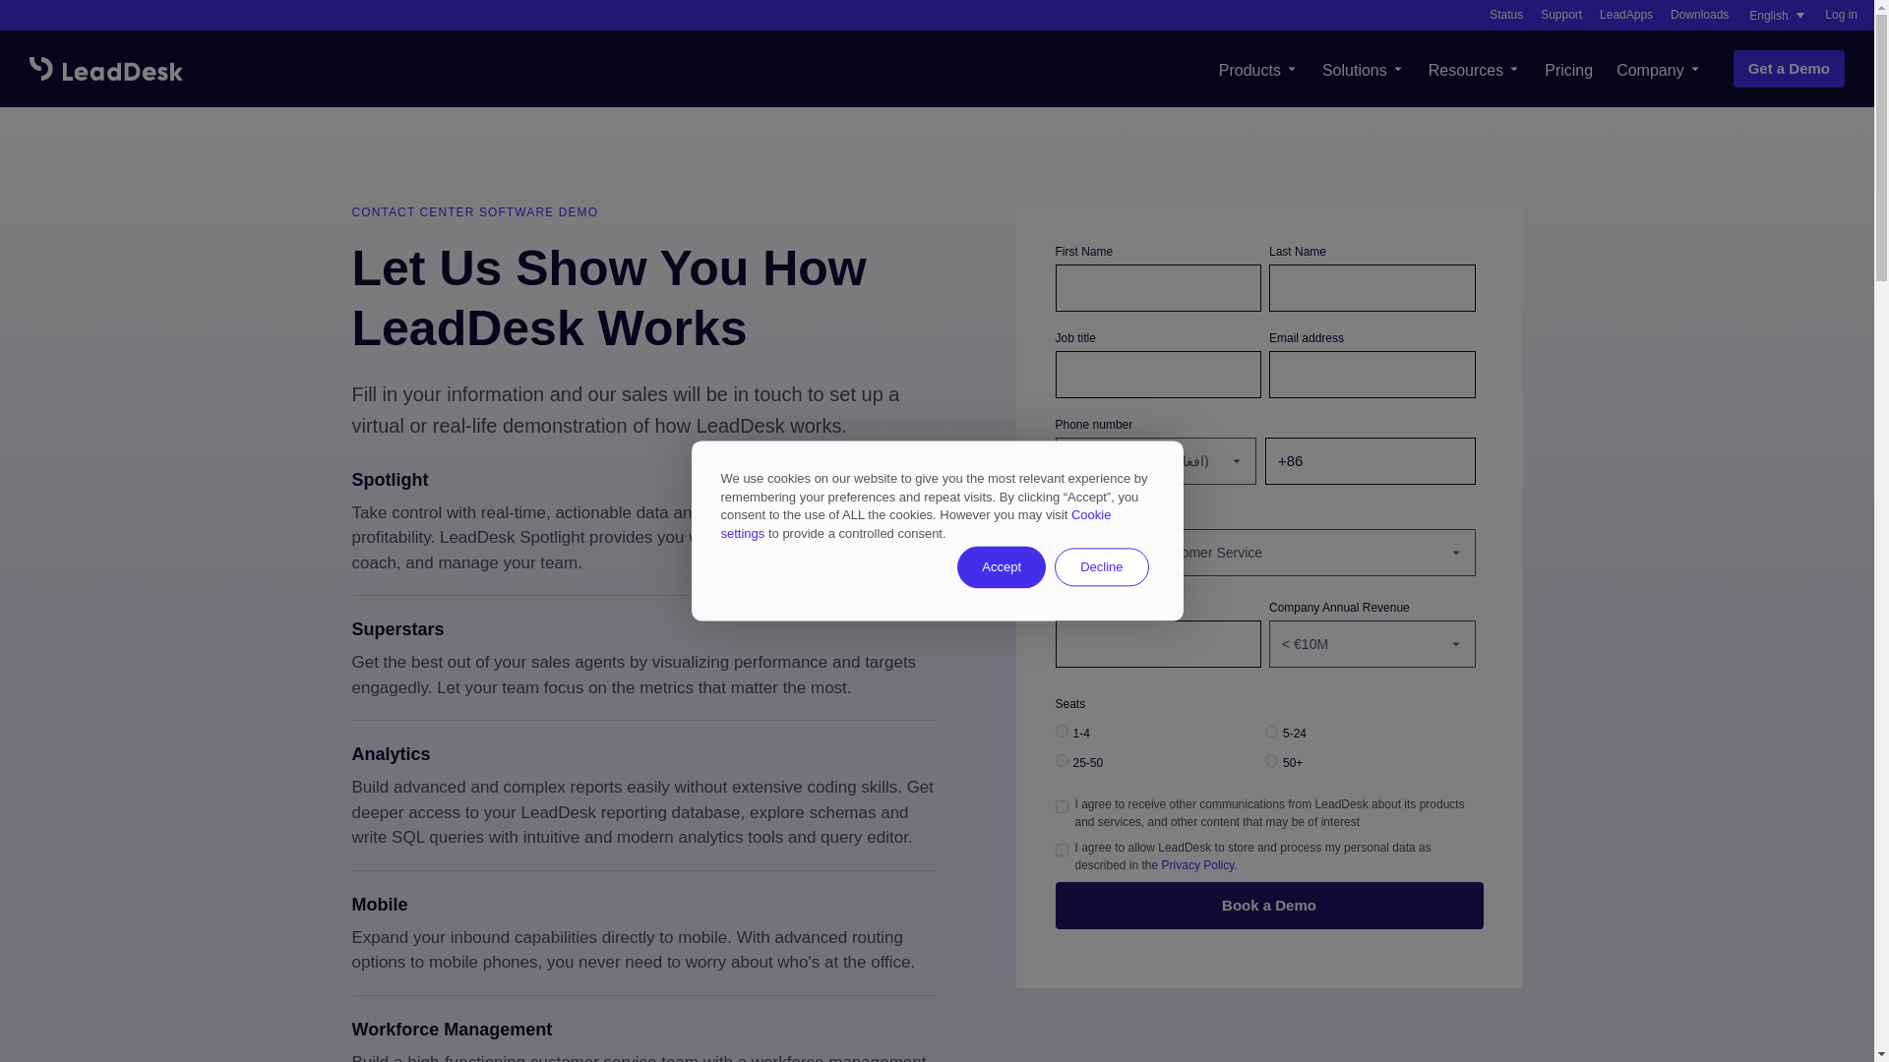  What do you see at coordinates (1061, 759) in the screenshot?
I see `25-50` at bounding box center [1061, 759].